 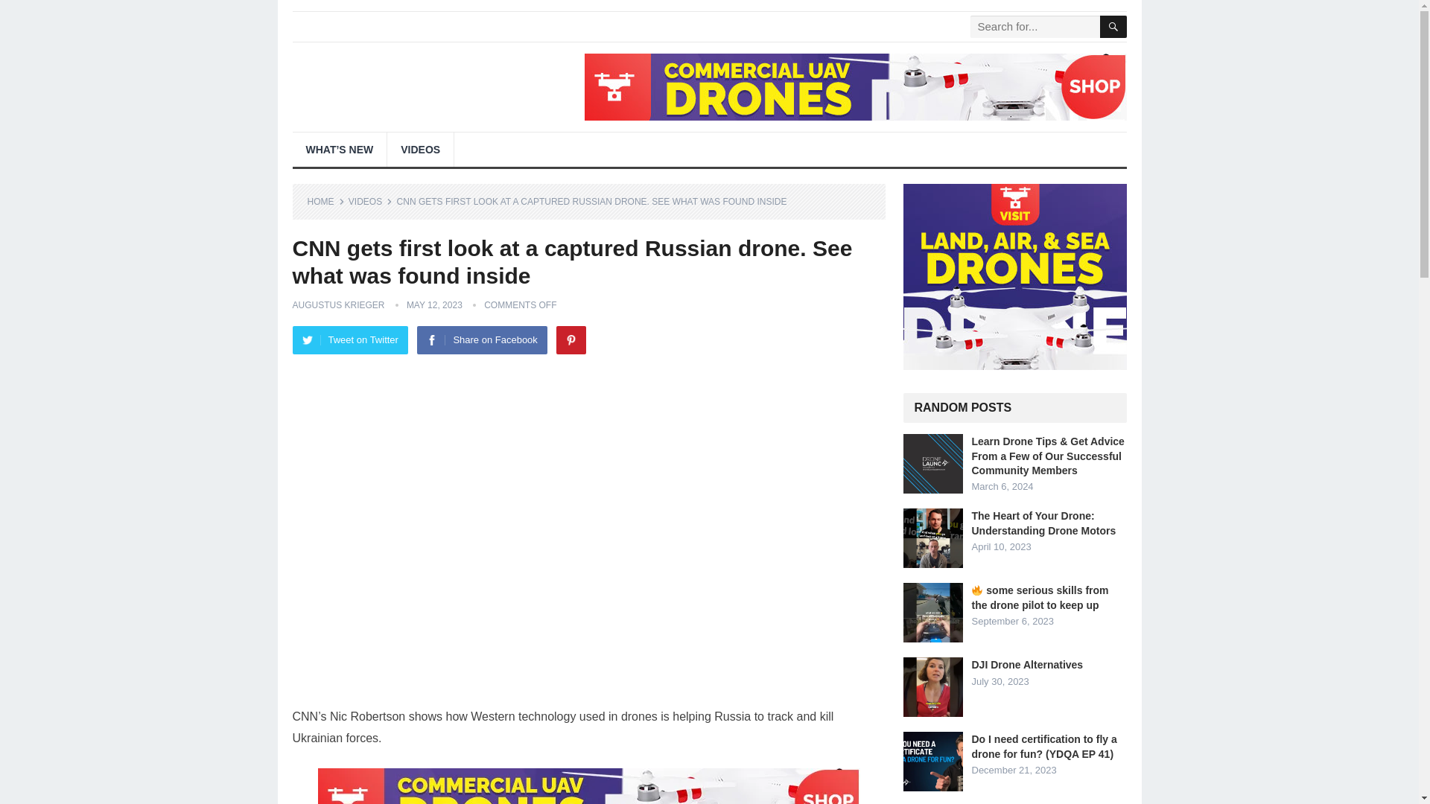 I want to click on Share on Facebook, so click(x=481, y=340).